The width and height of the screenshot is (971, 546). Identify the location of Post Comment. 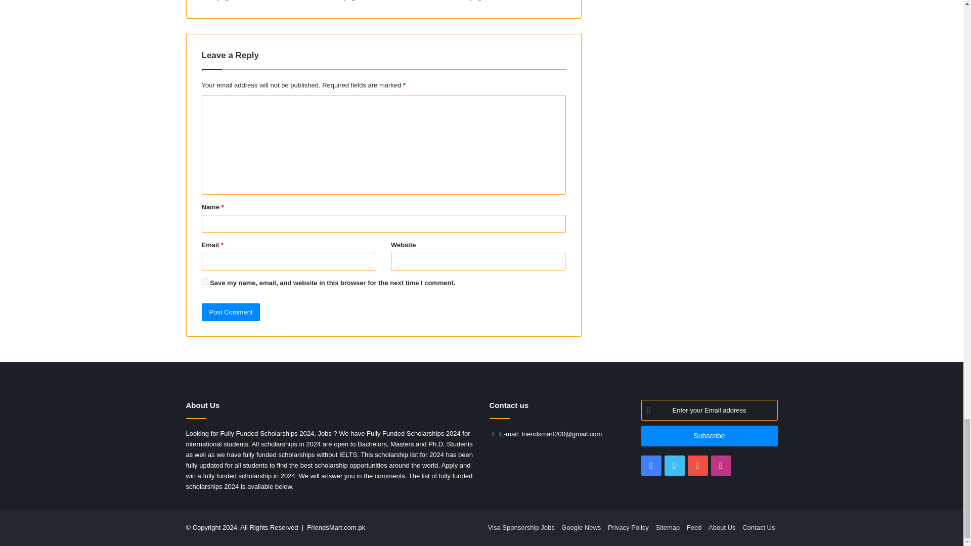
(231, 312).